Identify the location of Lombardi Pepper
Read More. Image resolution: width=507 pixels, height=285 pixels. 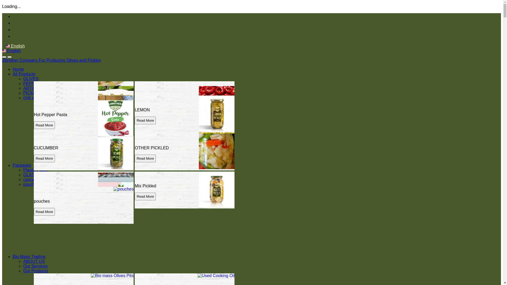
(185, 142).